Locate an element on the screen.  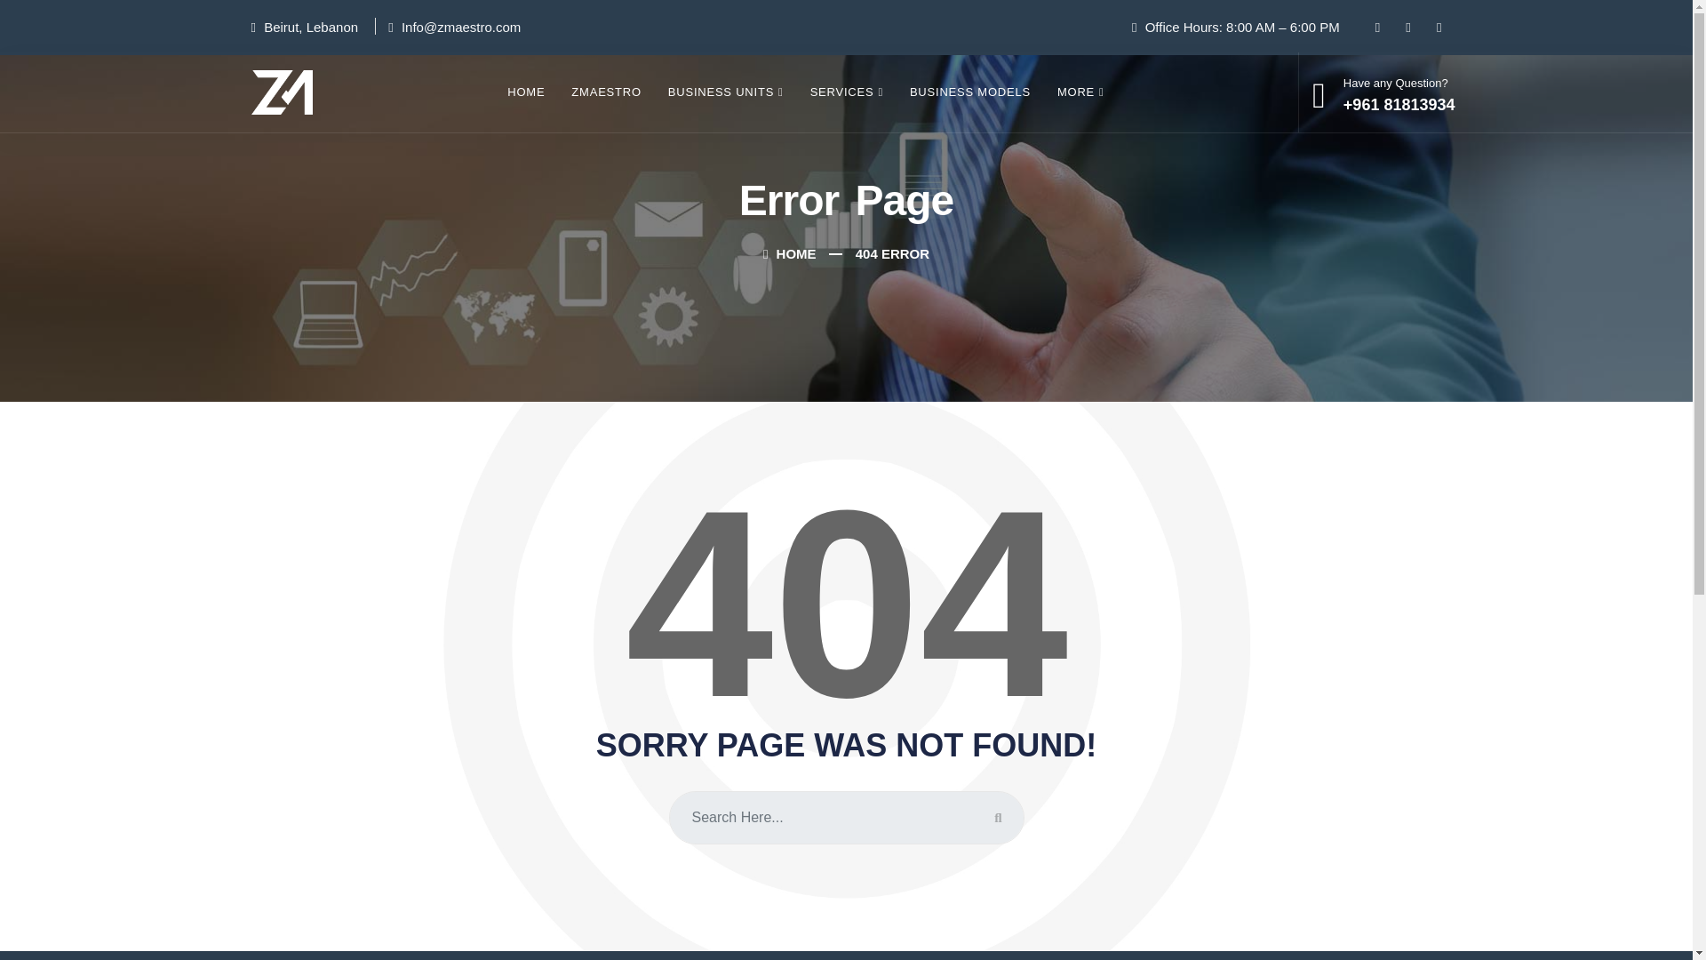
SERVICES is located at coordinates (846, 92).